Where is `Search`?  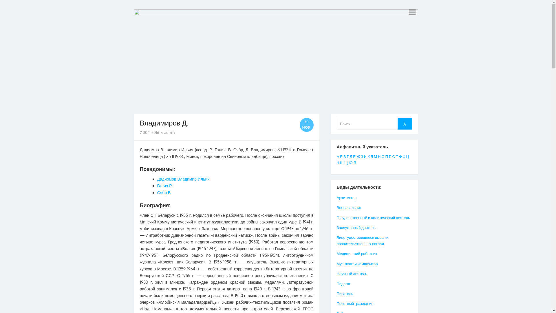 Search is located at coordinates (405, 123).